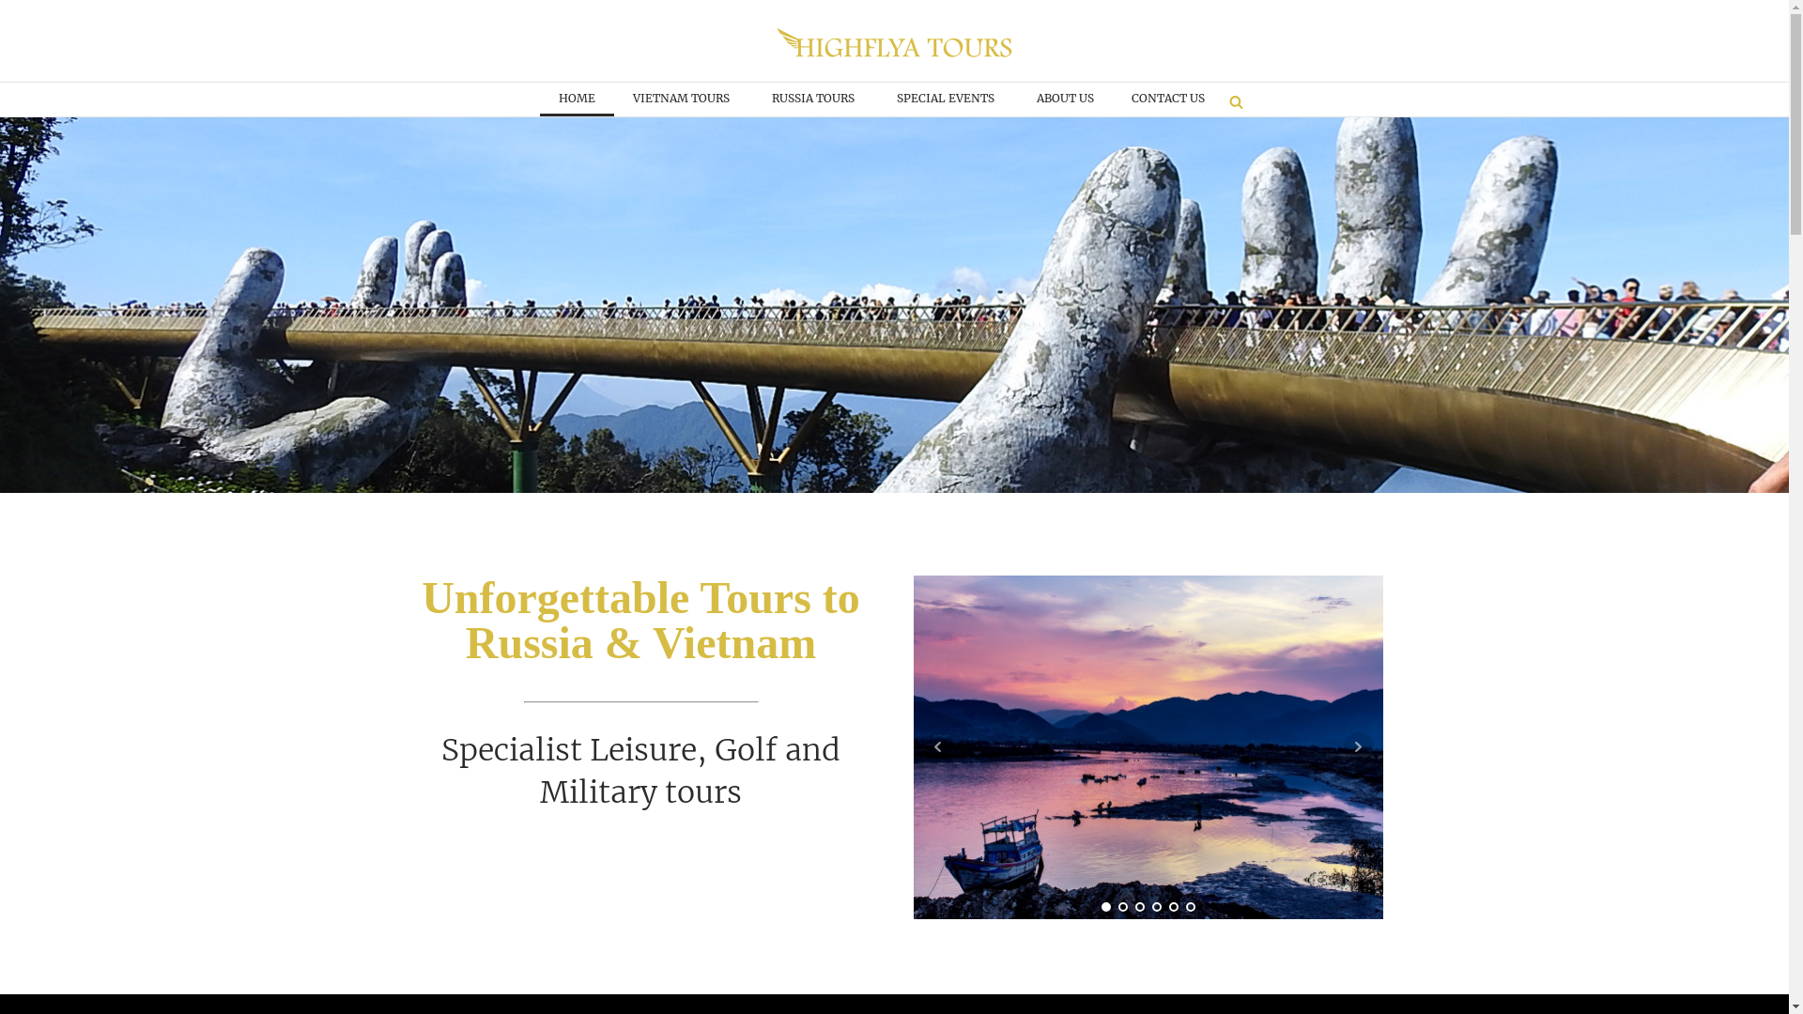  Describe the element at coordinates (1168, 100) in the screenshot. I see `CONTACT US` at that location.